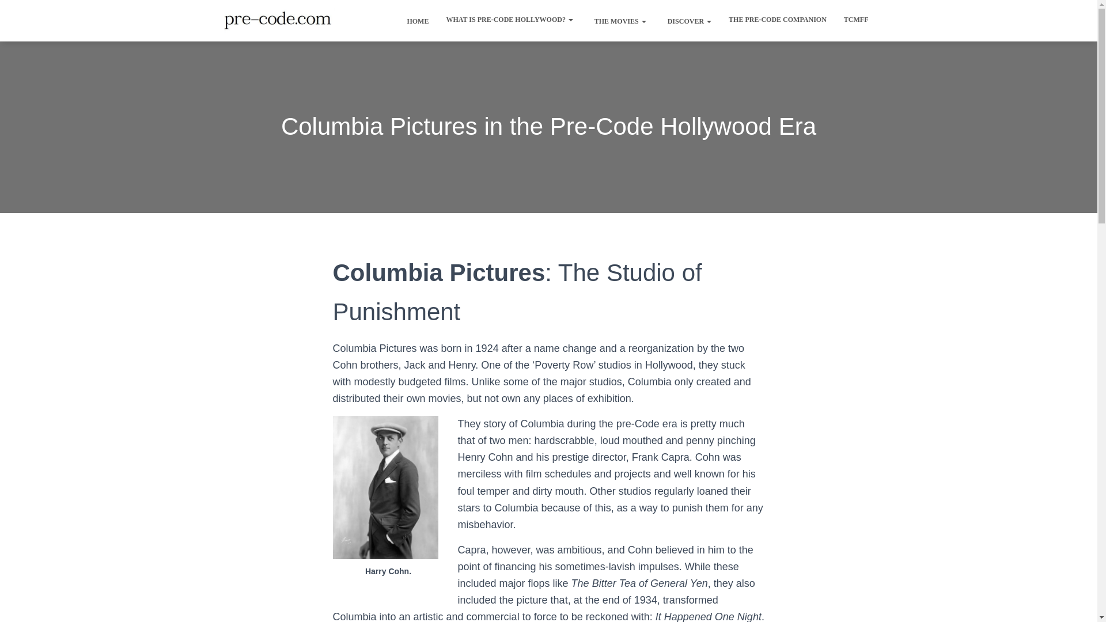 The width and height of the screenshot is (1106, 622). What do you see at coordinates (415, 20) in the screenshot?
I see ` HOME` at bounding box center [415, 20].